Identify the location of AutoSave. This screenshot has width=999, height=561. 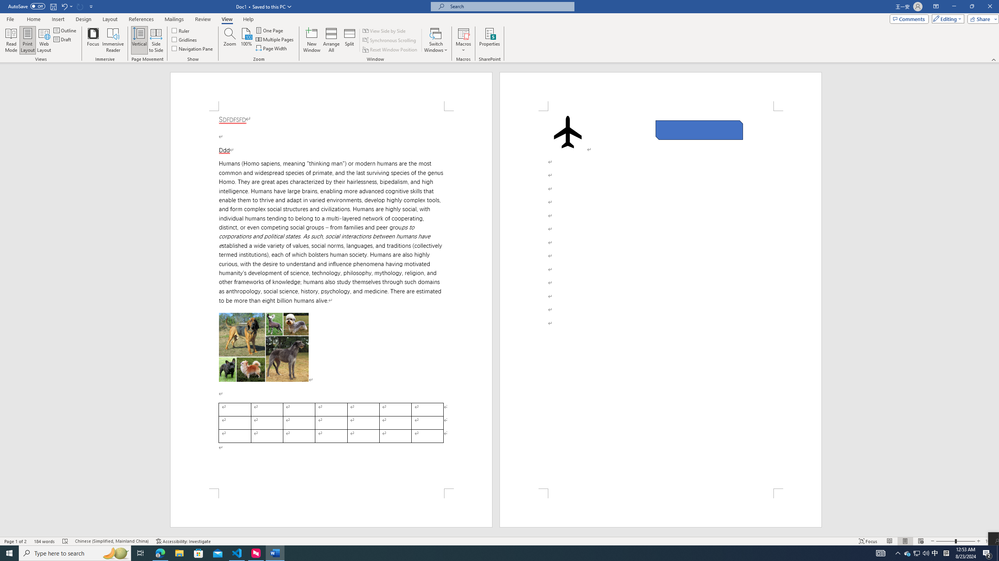
(27, 6).